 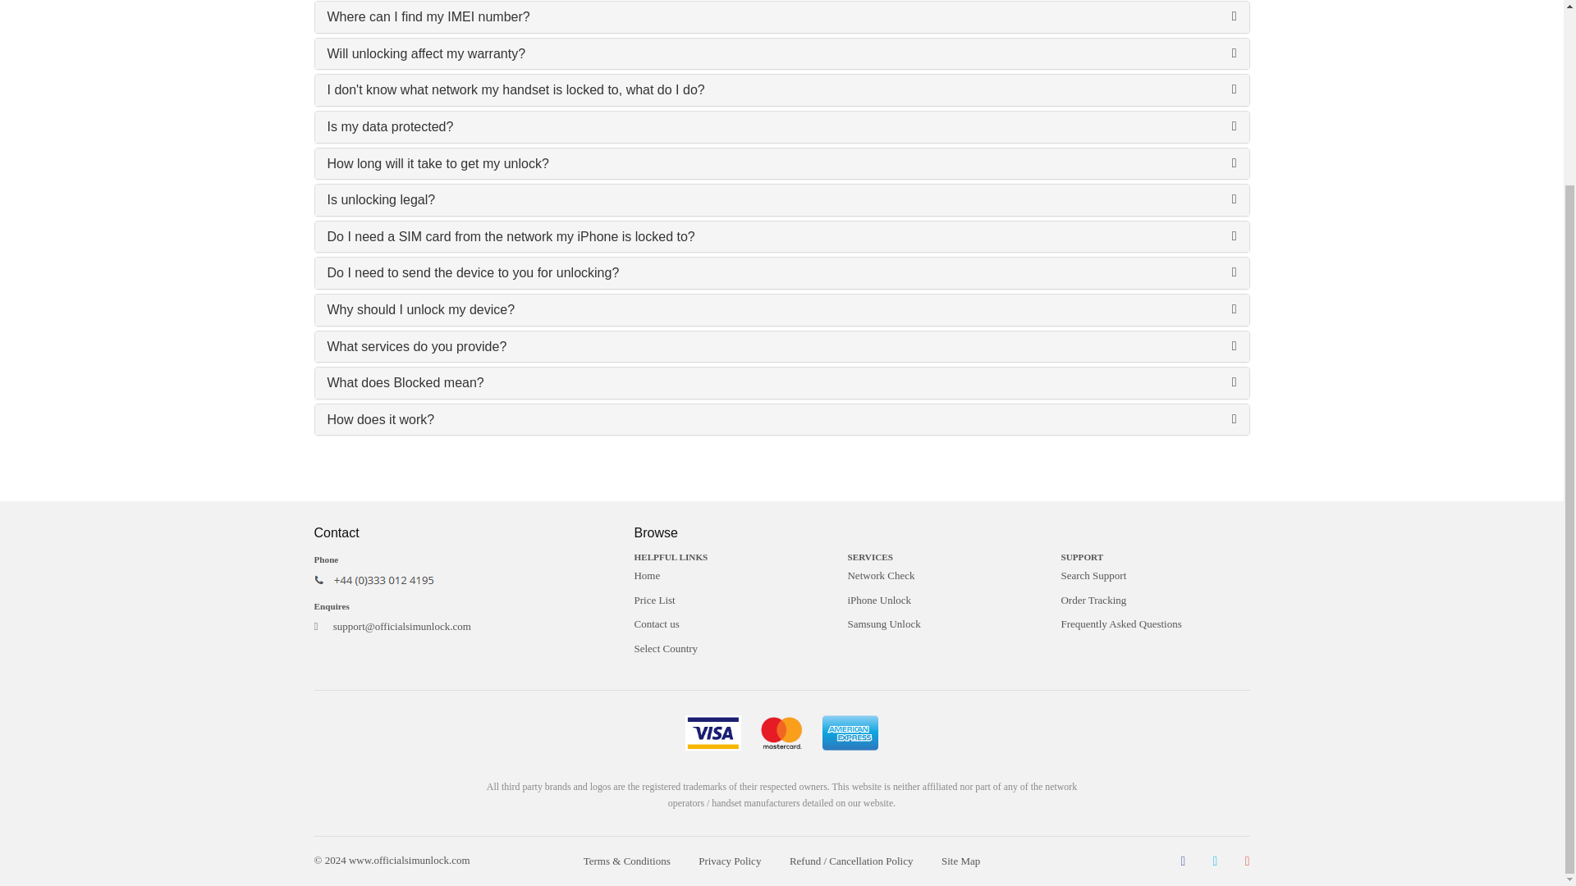 I want to click on Where can I find my IMEI number?, so click(x=428, y=16).